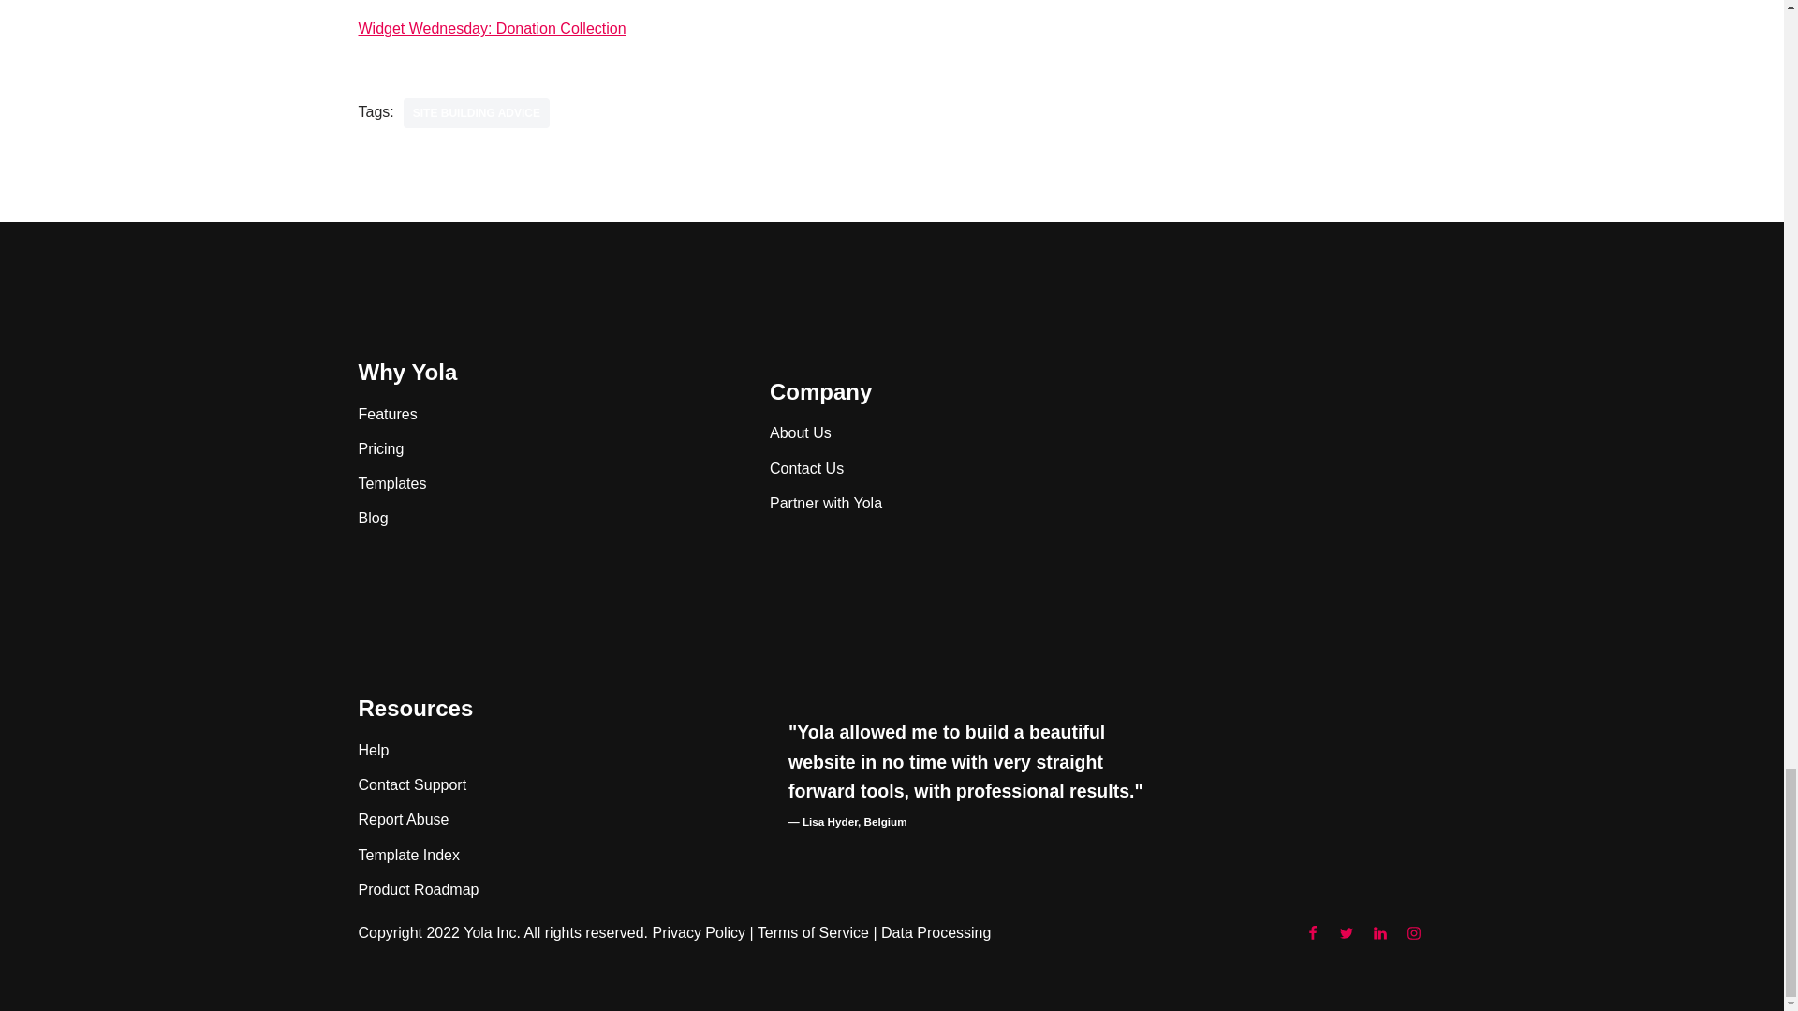  What do you see at coordinates (476, 112) in the screenshot?
I see `site building advice` at bounding box center [476, 112].